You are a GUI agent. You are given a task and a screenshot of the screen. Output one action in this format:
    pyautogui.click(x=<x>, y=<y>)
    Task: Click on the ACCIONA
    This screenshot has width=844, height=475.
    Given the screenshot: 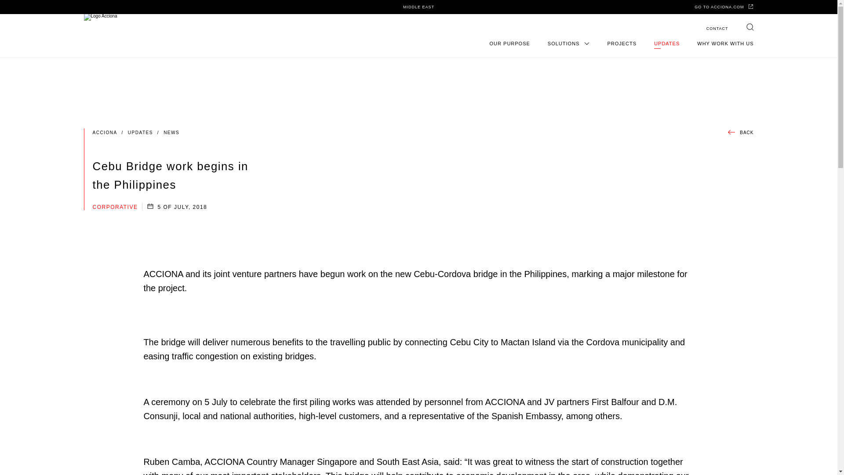 What is the action you would take?
    pyautogui.click(x=109, y=133)
    